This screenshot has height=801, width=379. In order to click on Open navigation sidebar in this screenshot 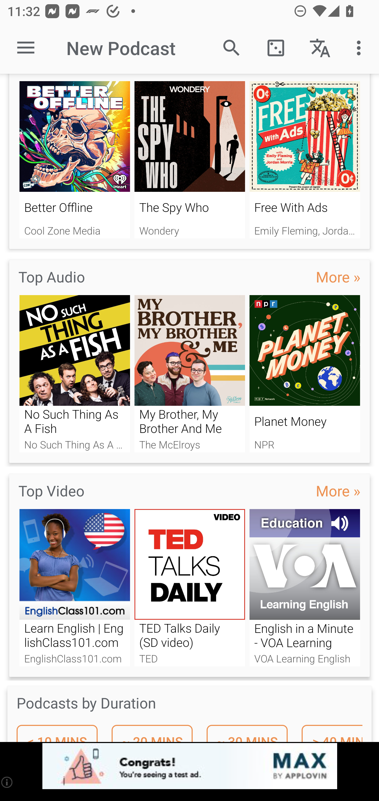, I will do `click(26, 48)`.